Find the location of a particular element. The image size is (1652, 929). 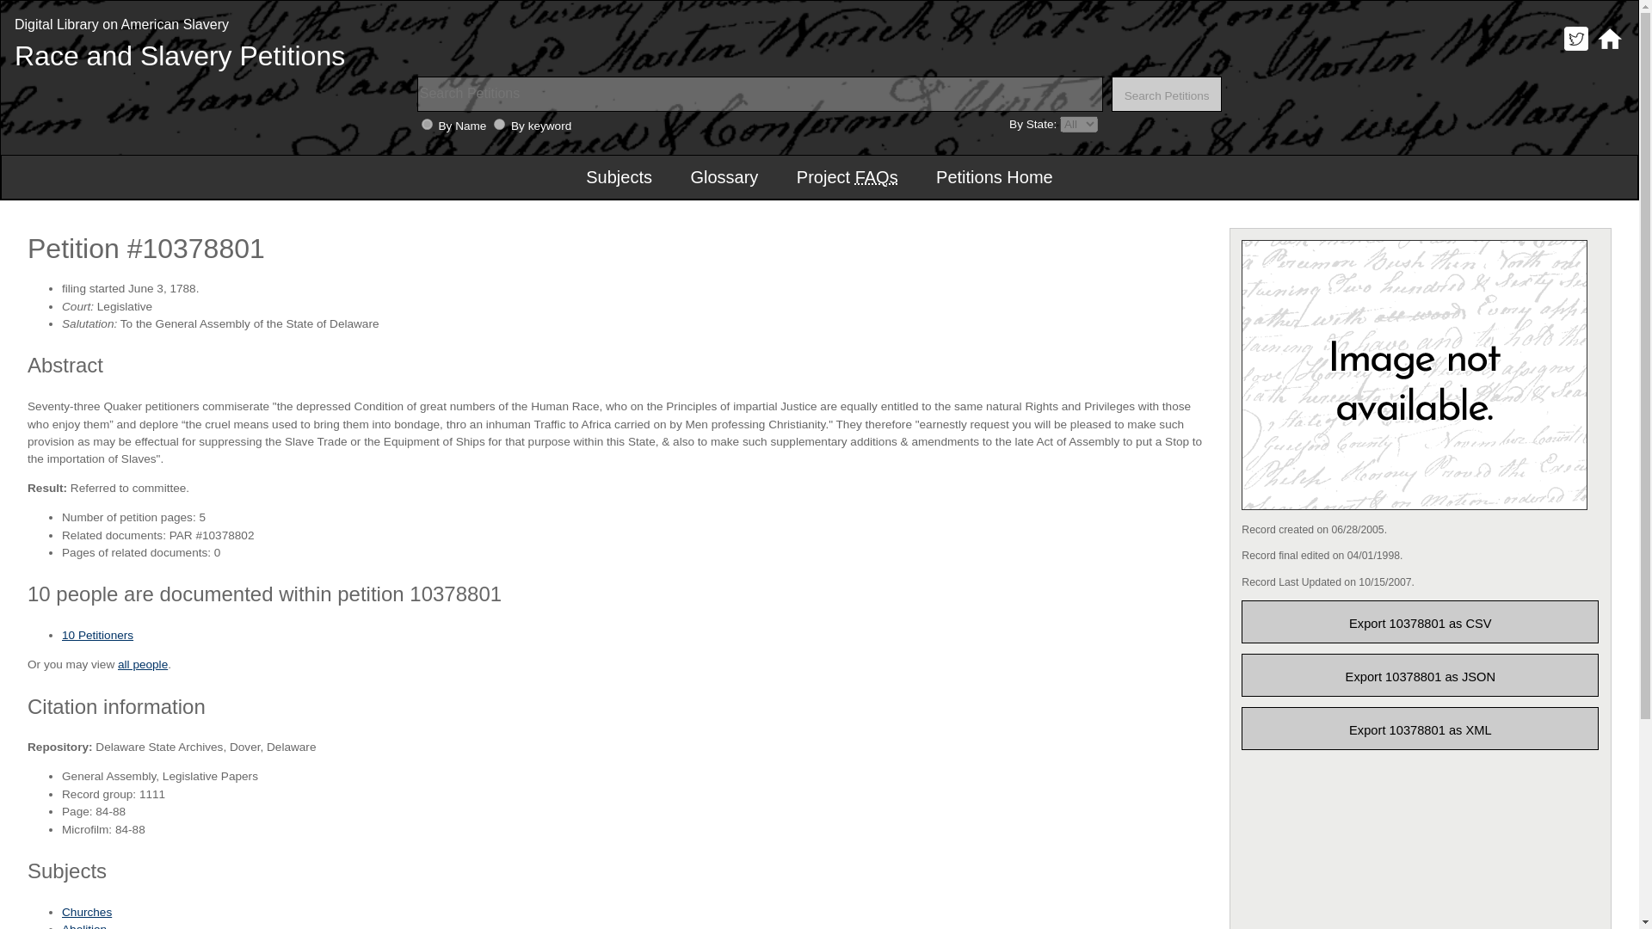

export record information as csv is located at coordinates (1420, 621).